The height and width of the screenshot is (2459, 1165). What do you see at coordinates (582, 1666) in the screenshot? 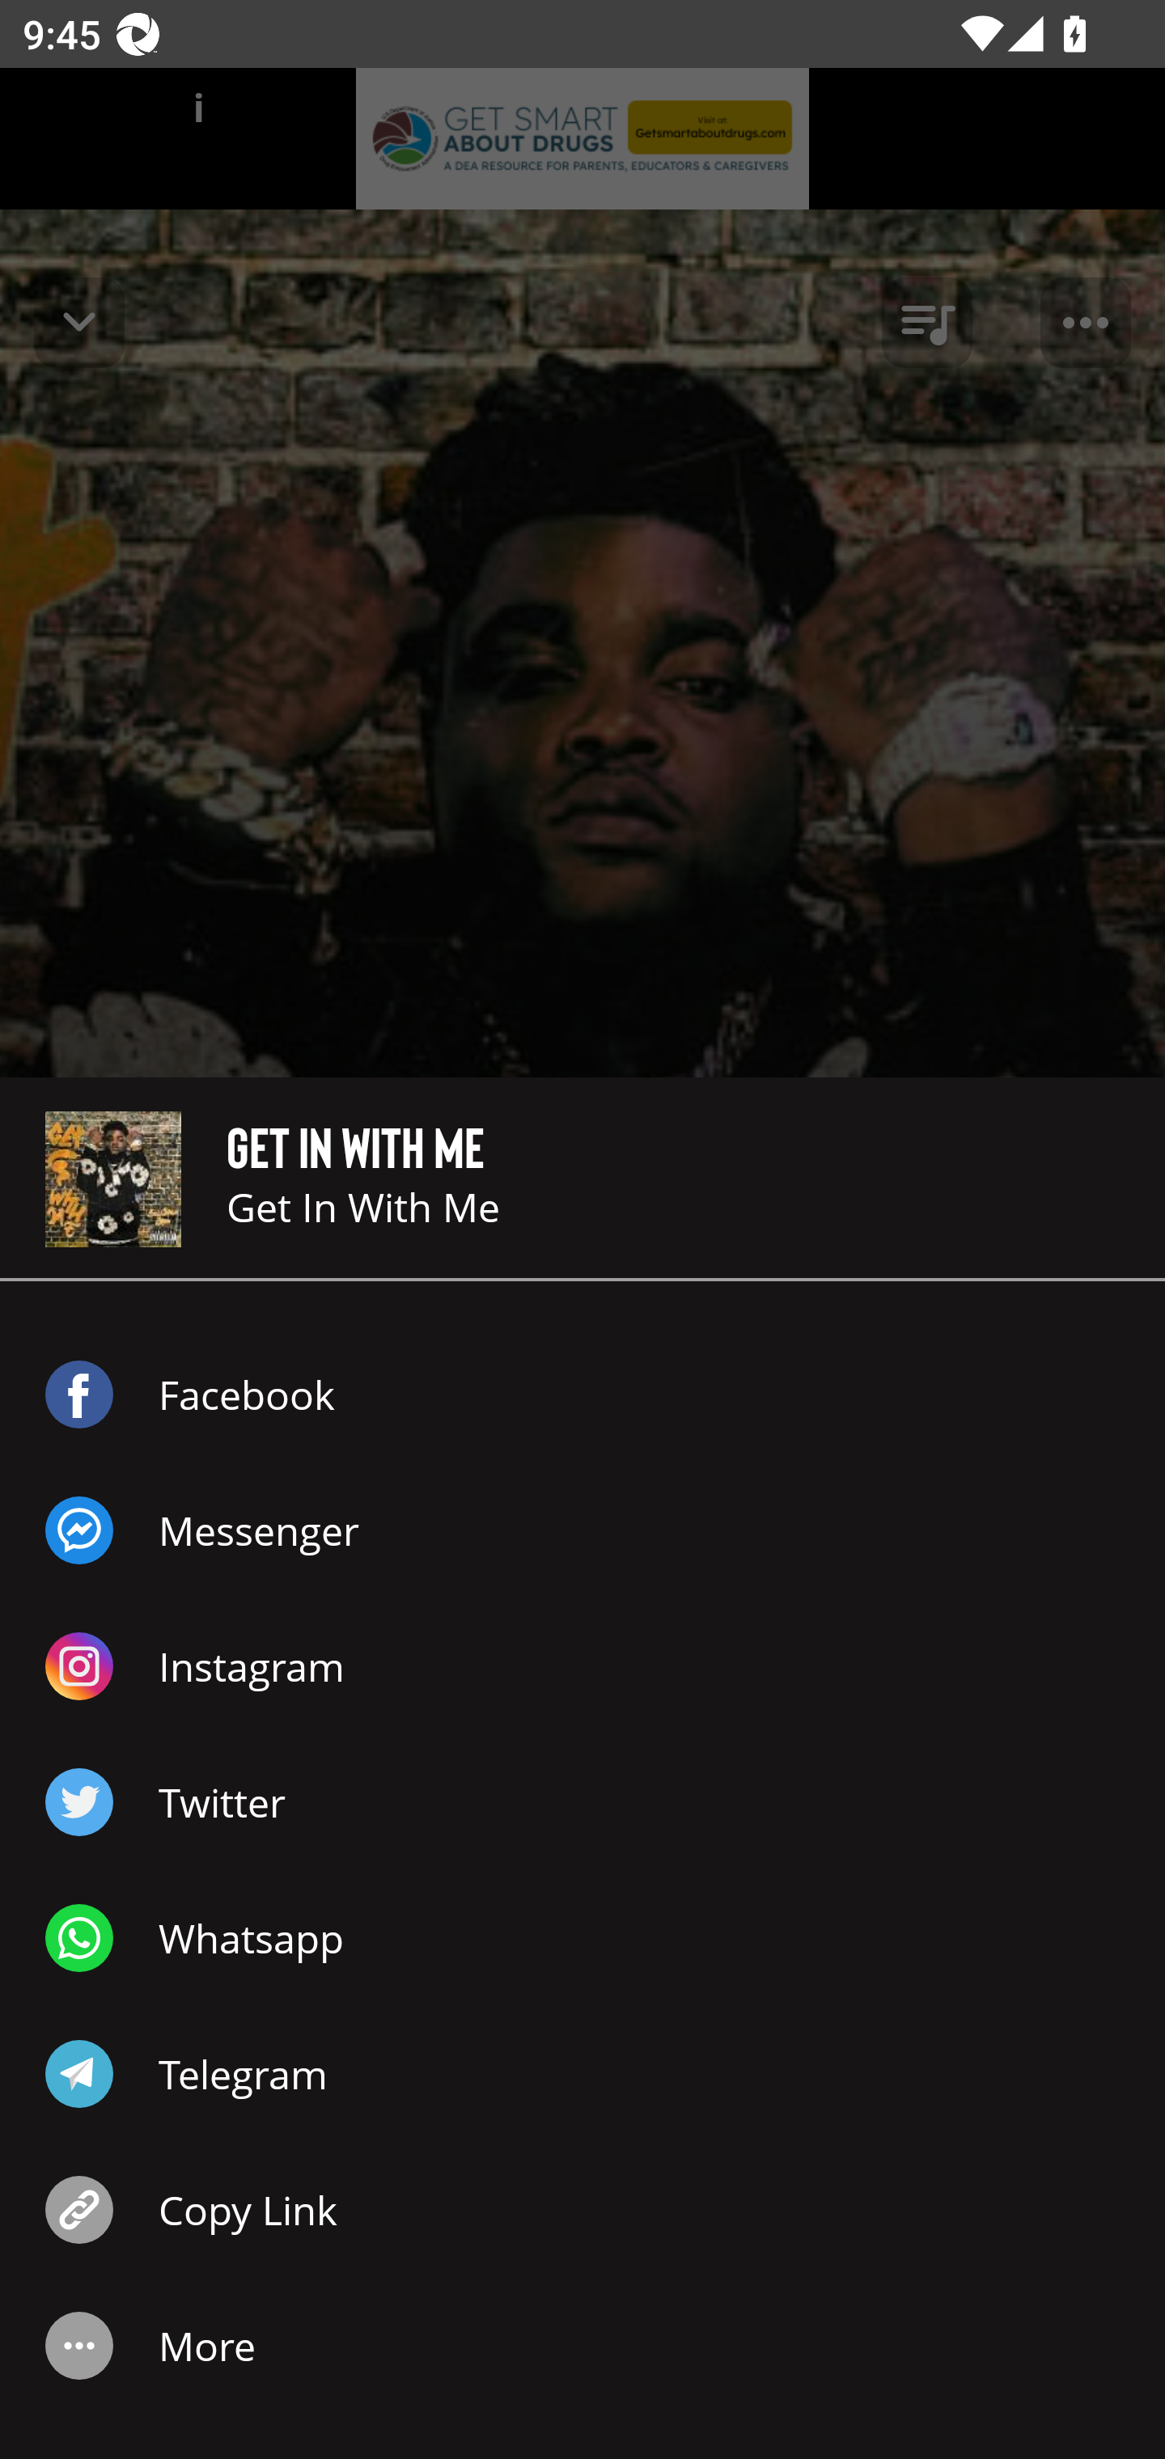
I see `Instagram` at bounding box center [582, 1666].